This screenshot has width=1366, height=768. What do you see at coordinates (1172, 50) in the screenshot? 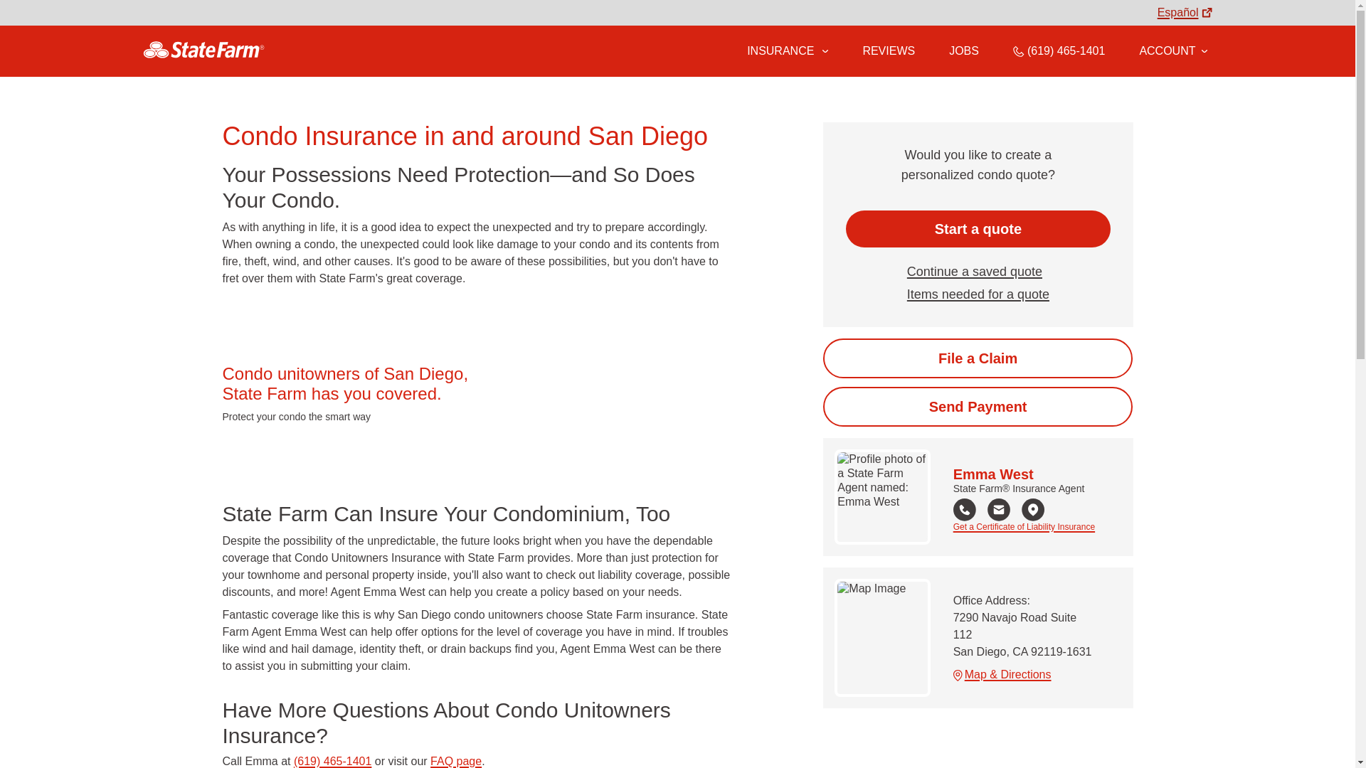
I see `Account Options` at bounding box center [1172, 50].